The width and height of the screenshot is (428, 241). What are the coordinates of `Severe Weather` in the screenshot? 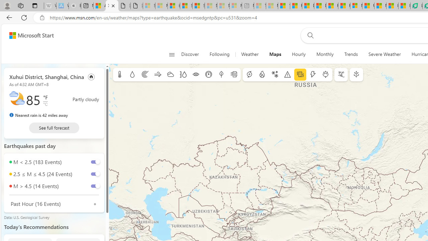 It's located at (385, 54).